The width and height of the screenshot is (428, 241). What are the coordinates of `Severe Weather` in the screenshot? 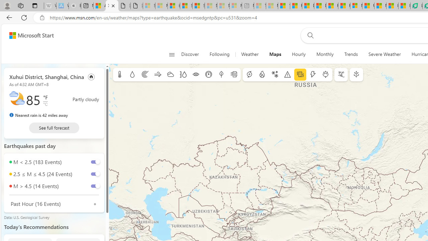 It's located at (385, 54).